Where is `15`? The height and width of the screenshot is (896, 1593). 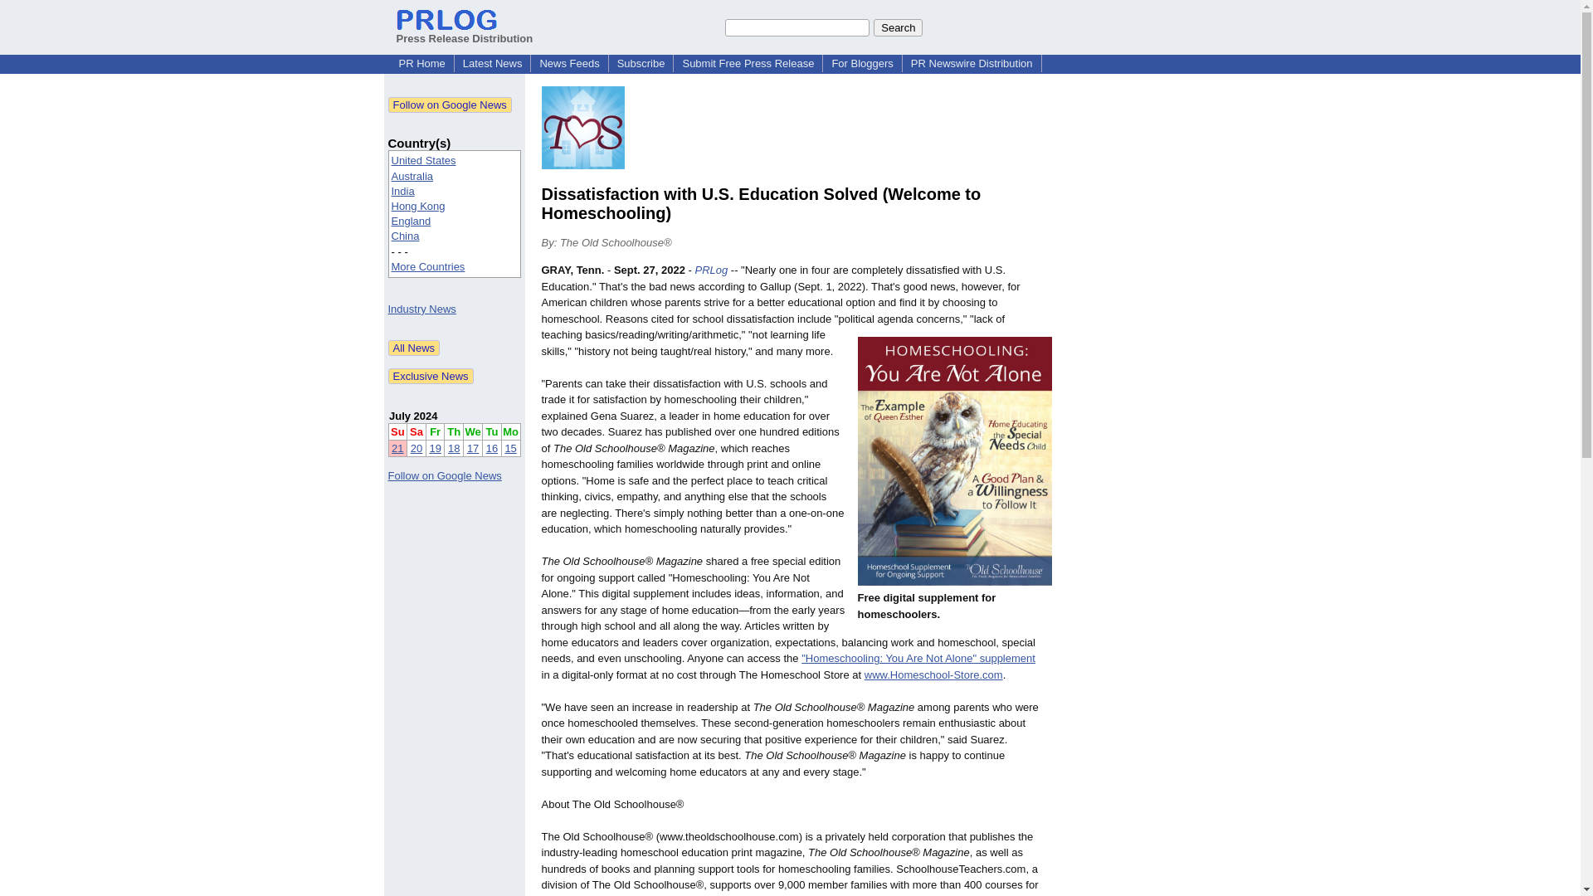
15 is located at coordinates (510, 448).